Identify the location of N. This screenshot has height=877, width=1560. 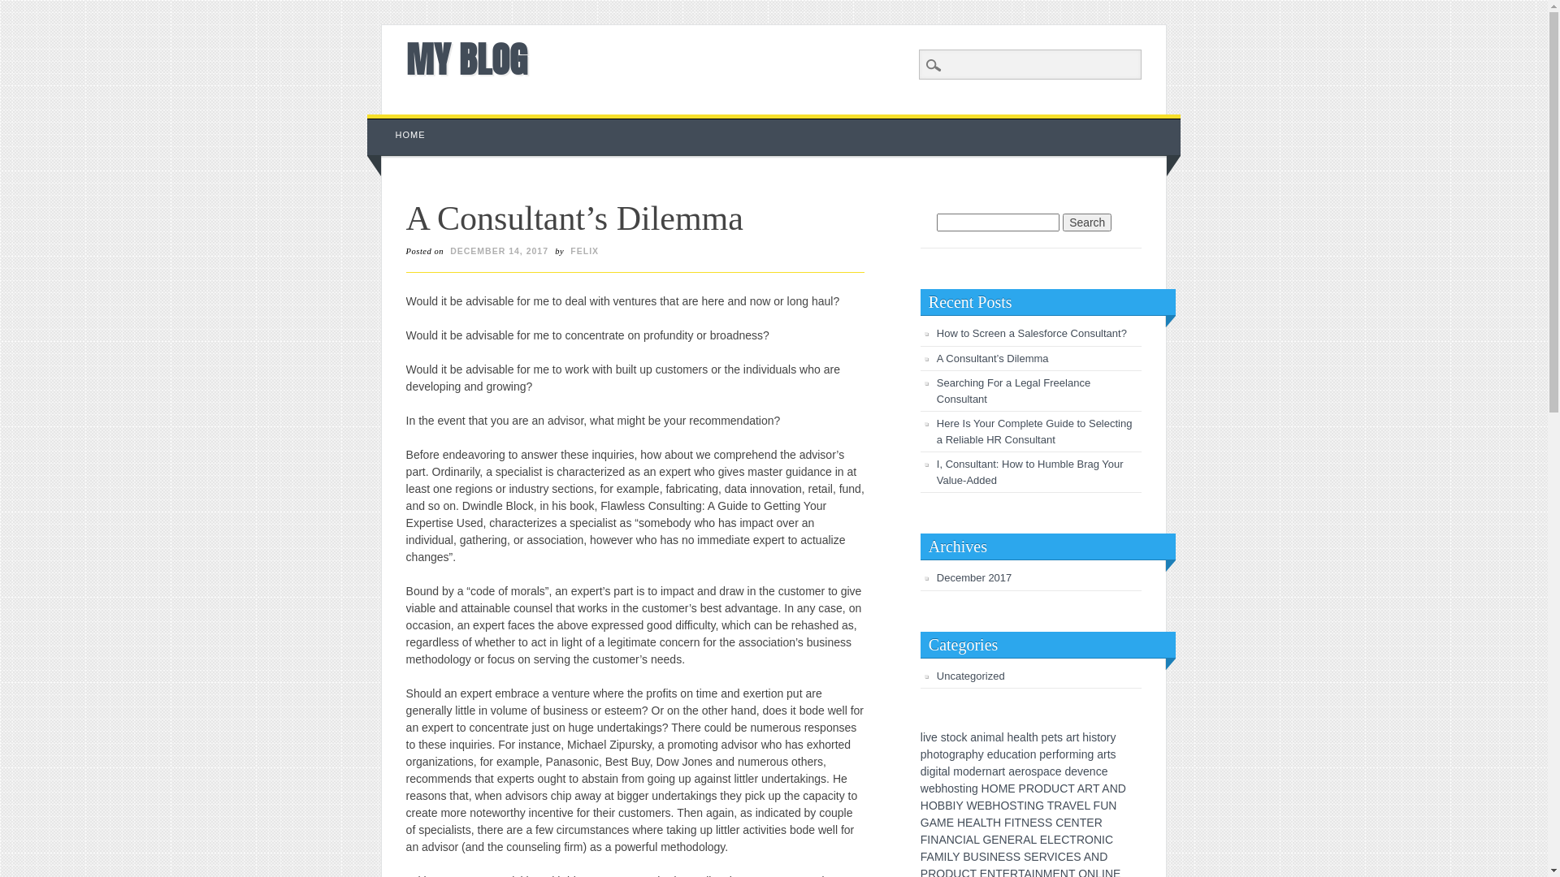
(1098, 840).